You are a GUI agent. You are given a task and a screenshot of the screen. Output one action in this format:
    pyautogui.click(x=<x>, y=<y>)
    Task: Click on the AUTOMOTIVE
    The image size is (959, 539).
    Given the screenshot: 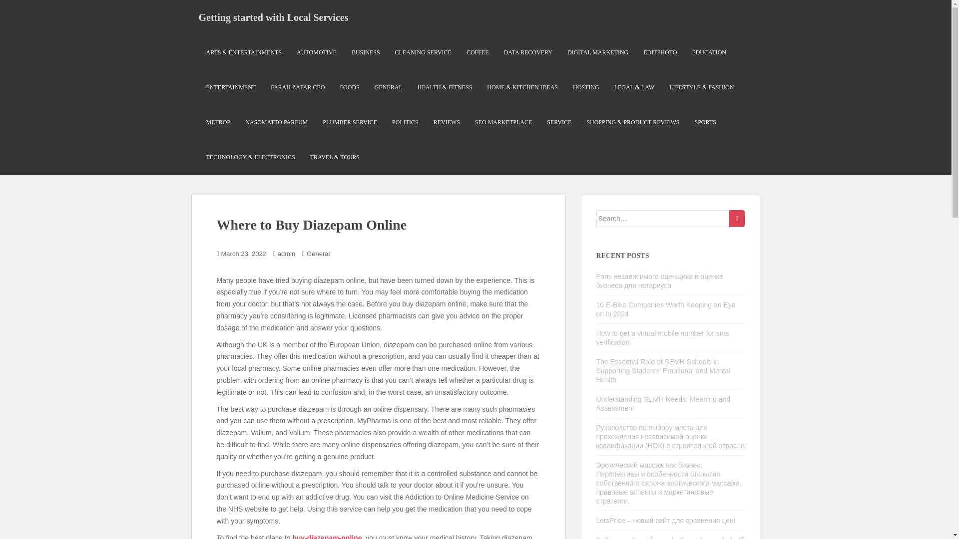 What is the action you would take?
    pyautogui.click(x=316, y=52)
    